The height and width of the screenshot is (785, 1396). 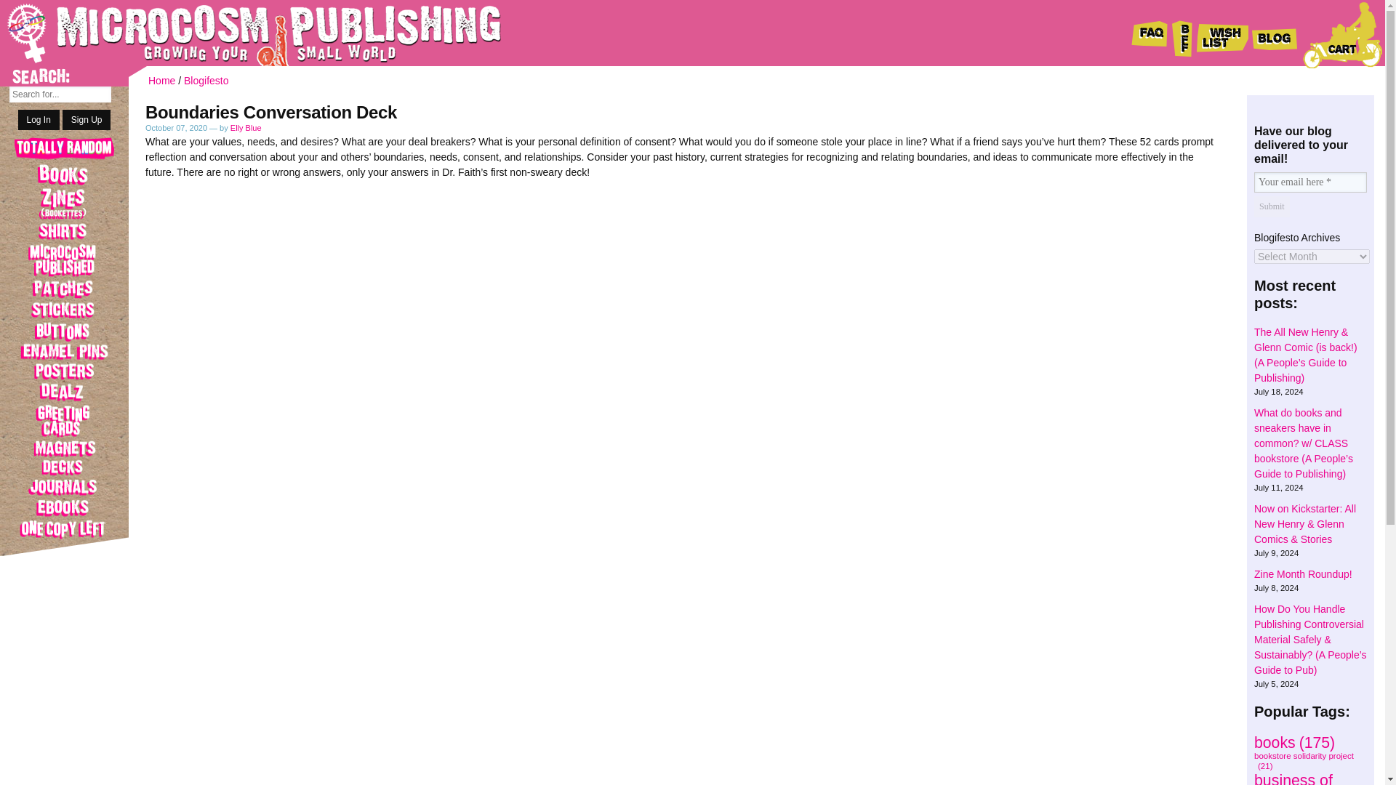 I want to click on Submit, so click(x=1272, y=206).